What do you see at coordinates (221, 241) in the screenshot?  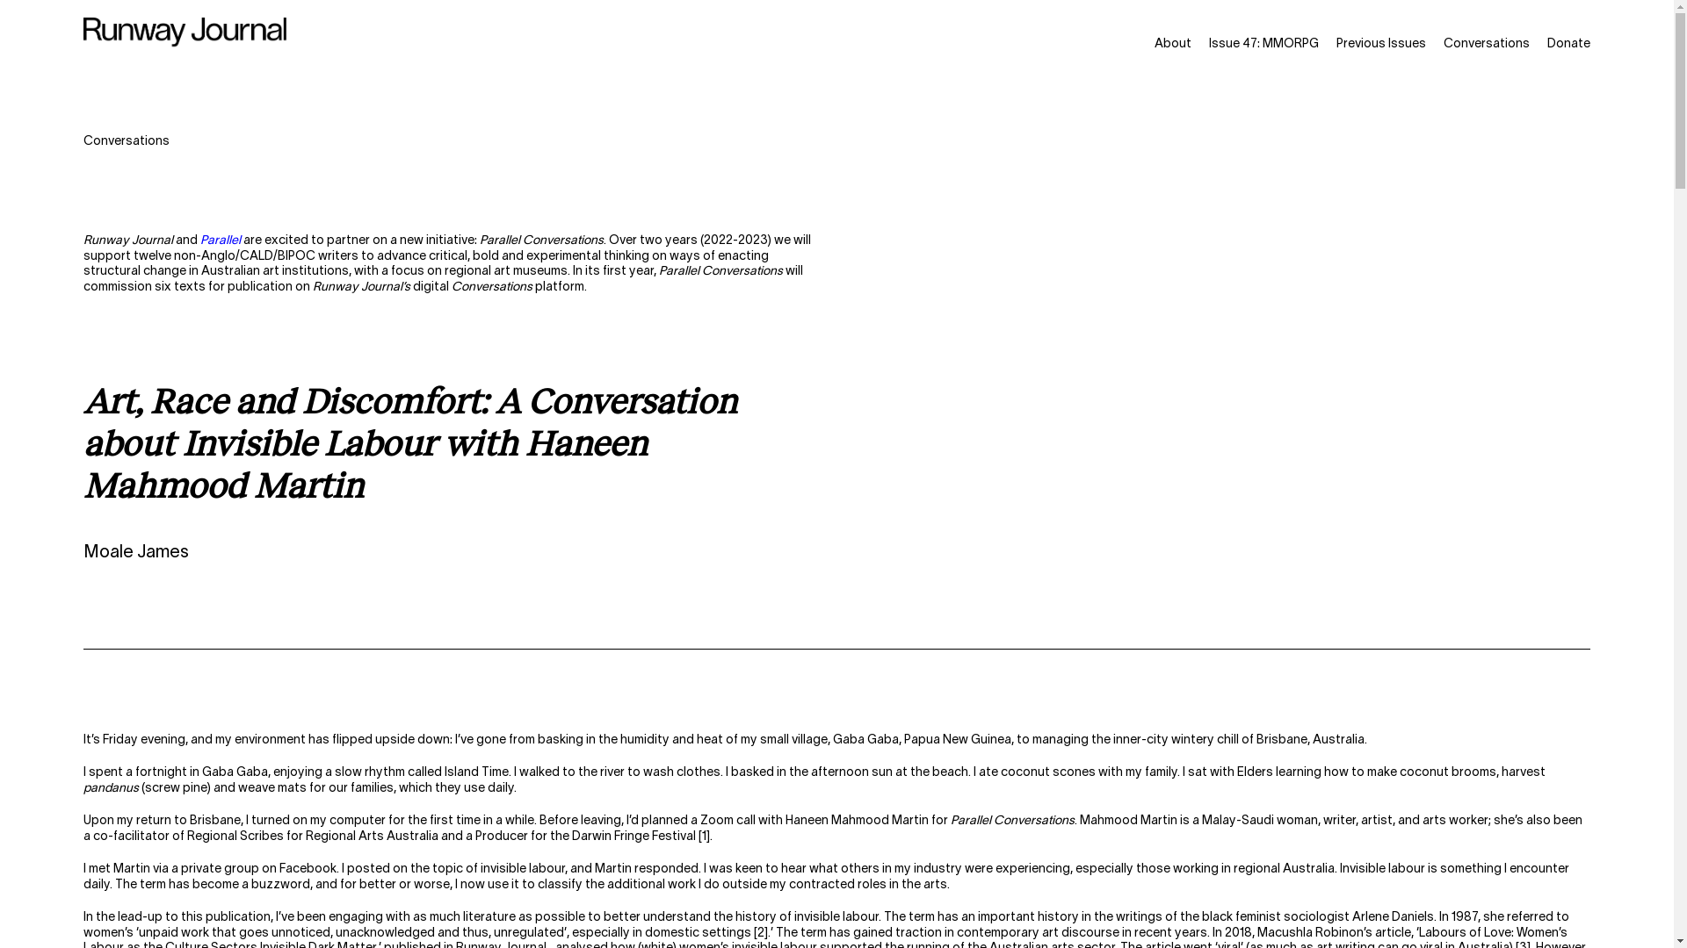 I see `Parallel` at bounding box center [221, 241].